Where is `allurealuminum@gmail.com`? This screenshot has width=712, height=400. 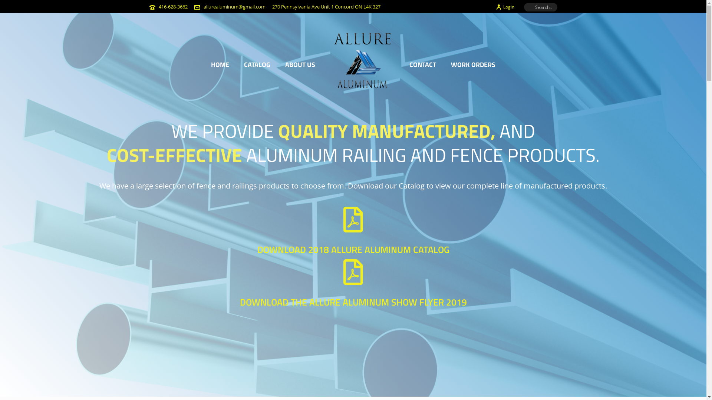
allurealuminum@gmail.com is located at coordinates (234, 7).